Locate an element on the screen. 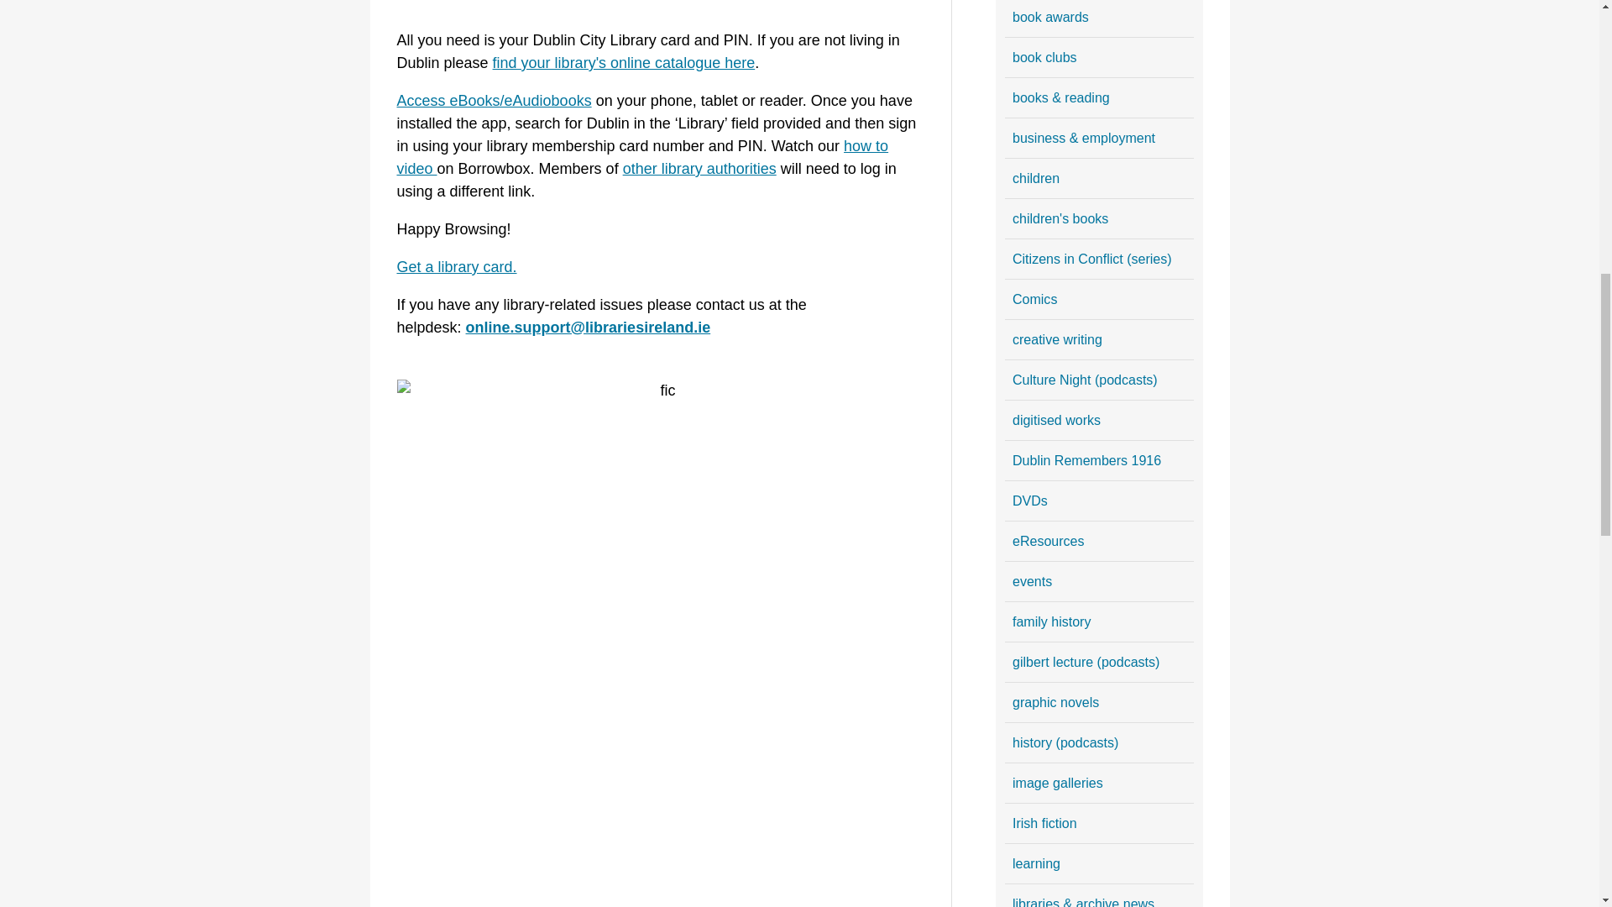 This screenshot has height=907, width=1612. Get a library card. is located at coordinates (456, 267).